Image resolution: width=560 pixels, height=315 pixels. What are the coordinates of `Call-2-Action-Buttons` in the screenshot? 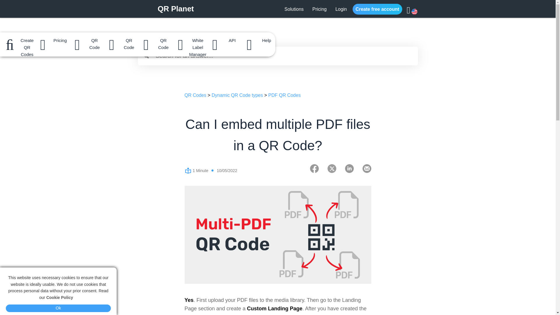 It's located at (254, 314).